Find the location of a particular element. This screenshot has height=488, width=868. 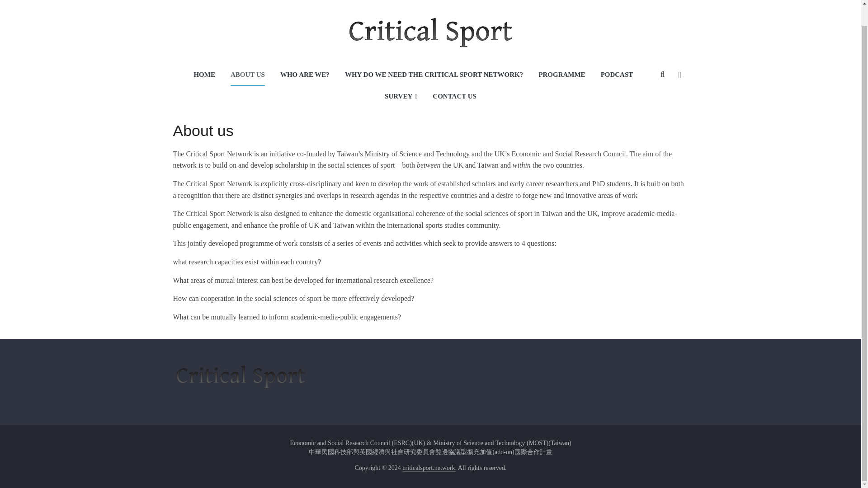

PODCAST is located at coordinates (617, 75).